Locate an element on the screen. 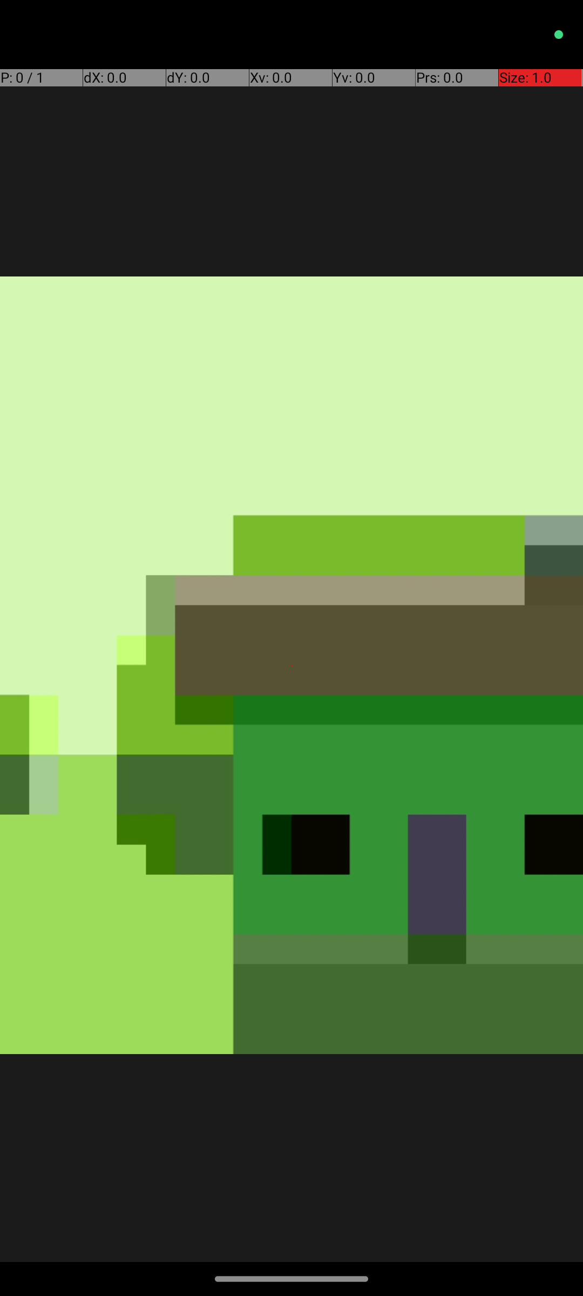  Photo taken on Oct 15, 2023 15:34:55 is located at coordinates (291, 665).